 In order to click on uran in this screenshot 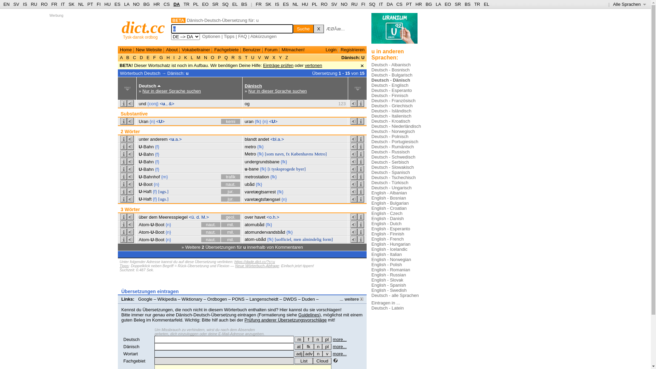, I will do `click(249, 122)`.